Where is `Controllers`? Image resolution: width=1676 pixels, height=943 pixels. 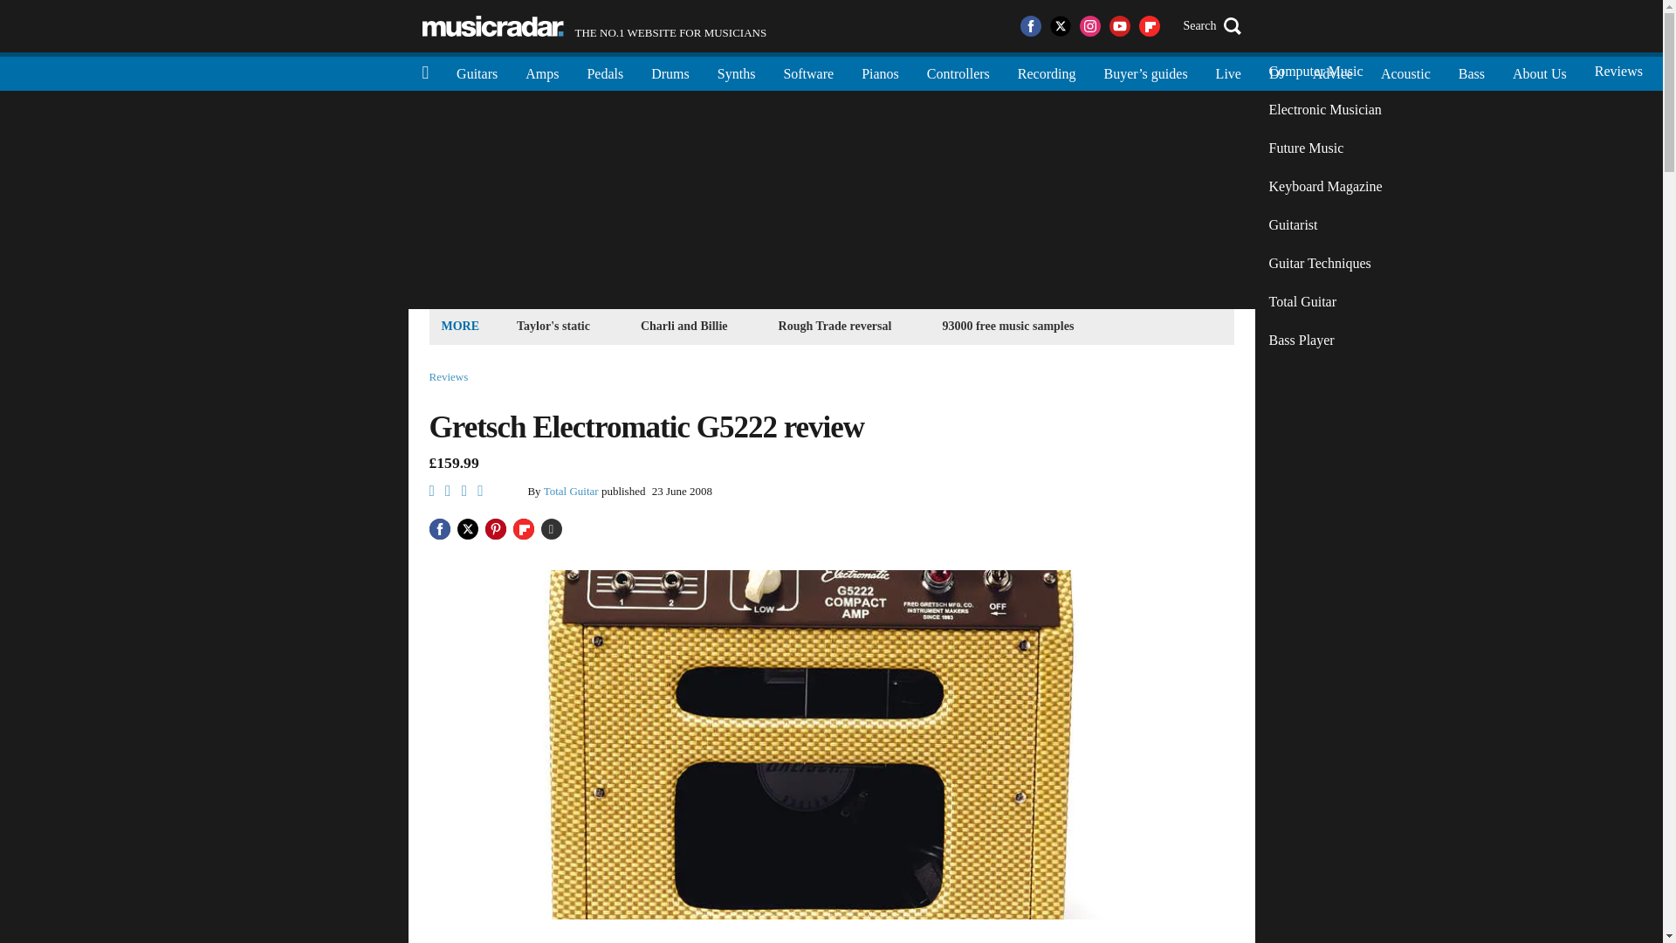 Controllers is located at coordinates (958, 72).